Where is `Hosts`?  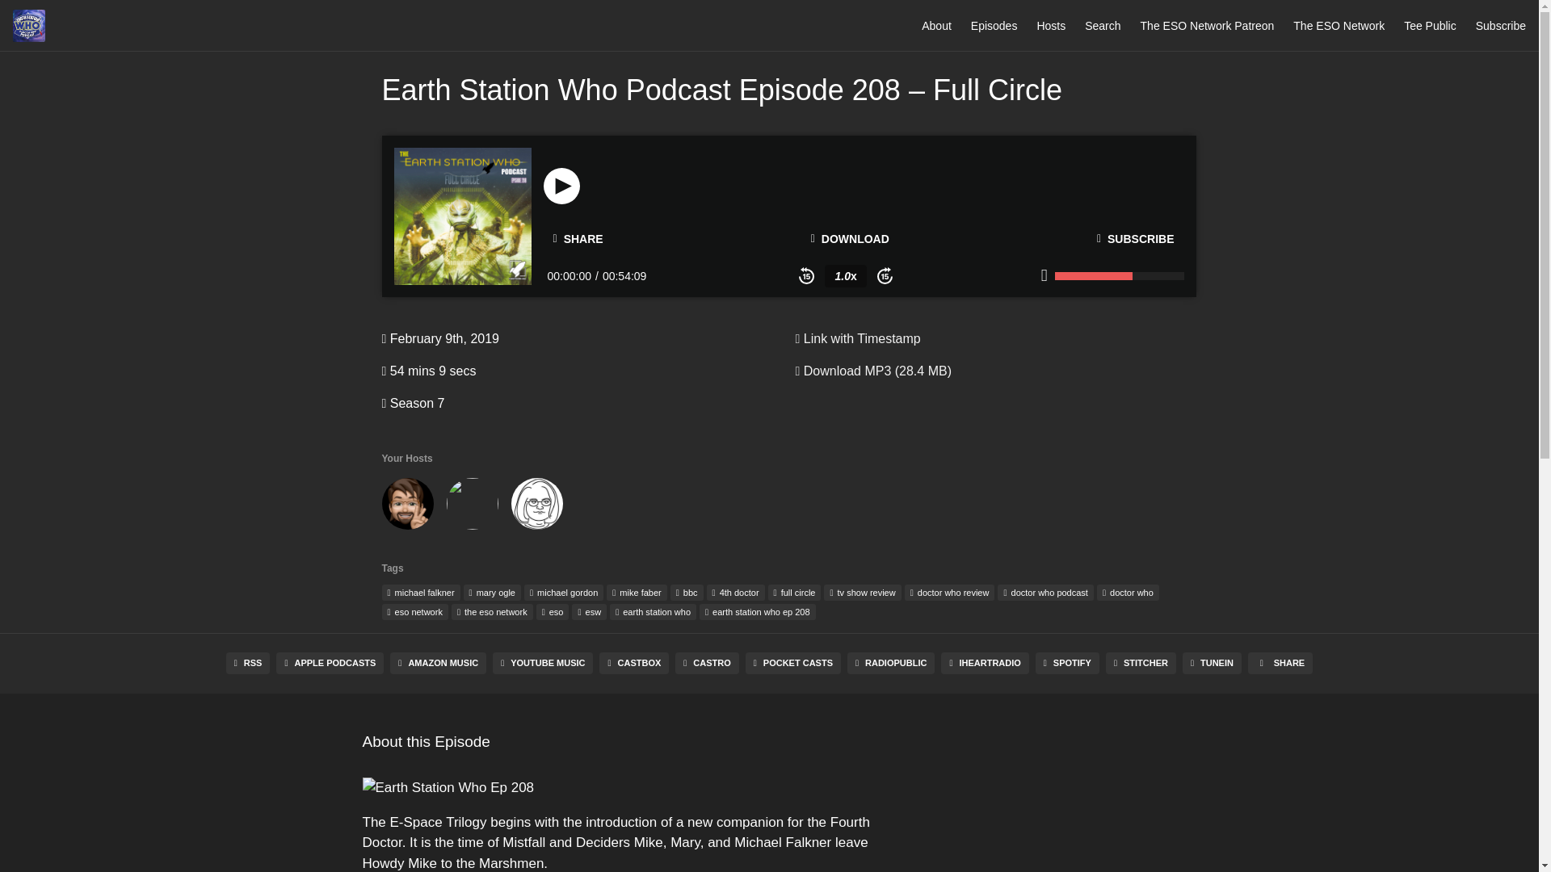
Hosts is located at coordinates (1050, 25).